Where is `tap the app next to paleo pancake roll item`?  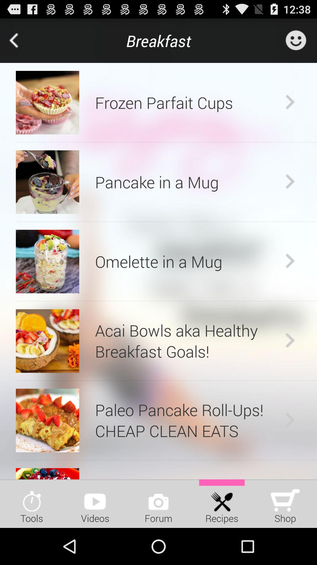 tap the app next to paleo pancake roll item is located at coordinates (48, 420).